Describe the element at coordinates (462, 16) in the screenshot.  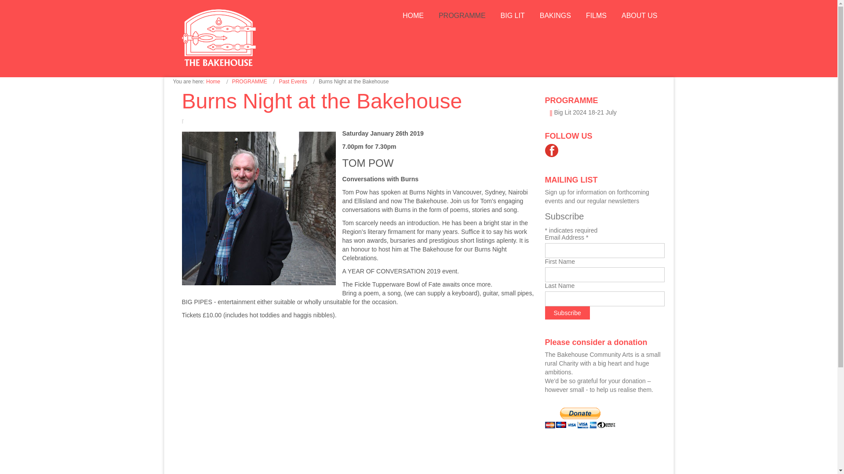
I see `PROGRAMME` at that location.